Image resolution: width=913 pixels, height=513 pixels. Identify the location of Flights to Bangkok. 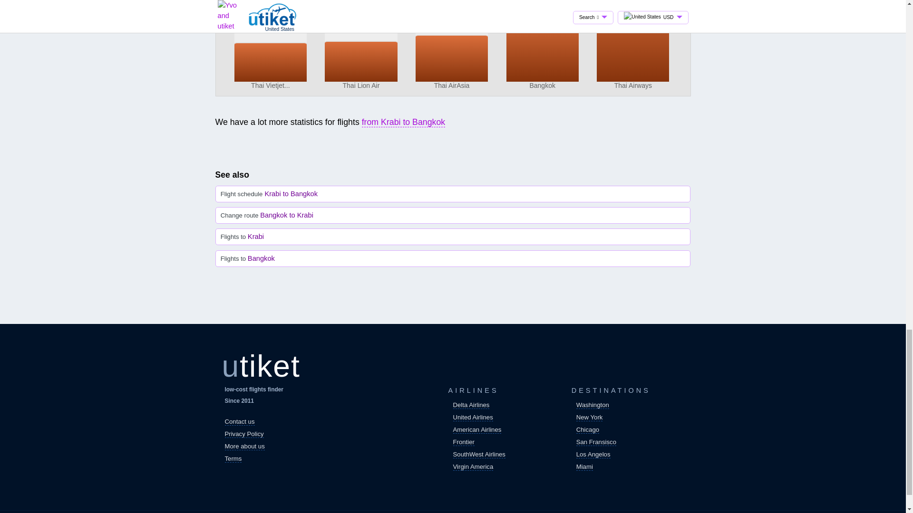
(453, 258).